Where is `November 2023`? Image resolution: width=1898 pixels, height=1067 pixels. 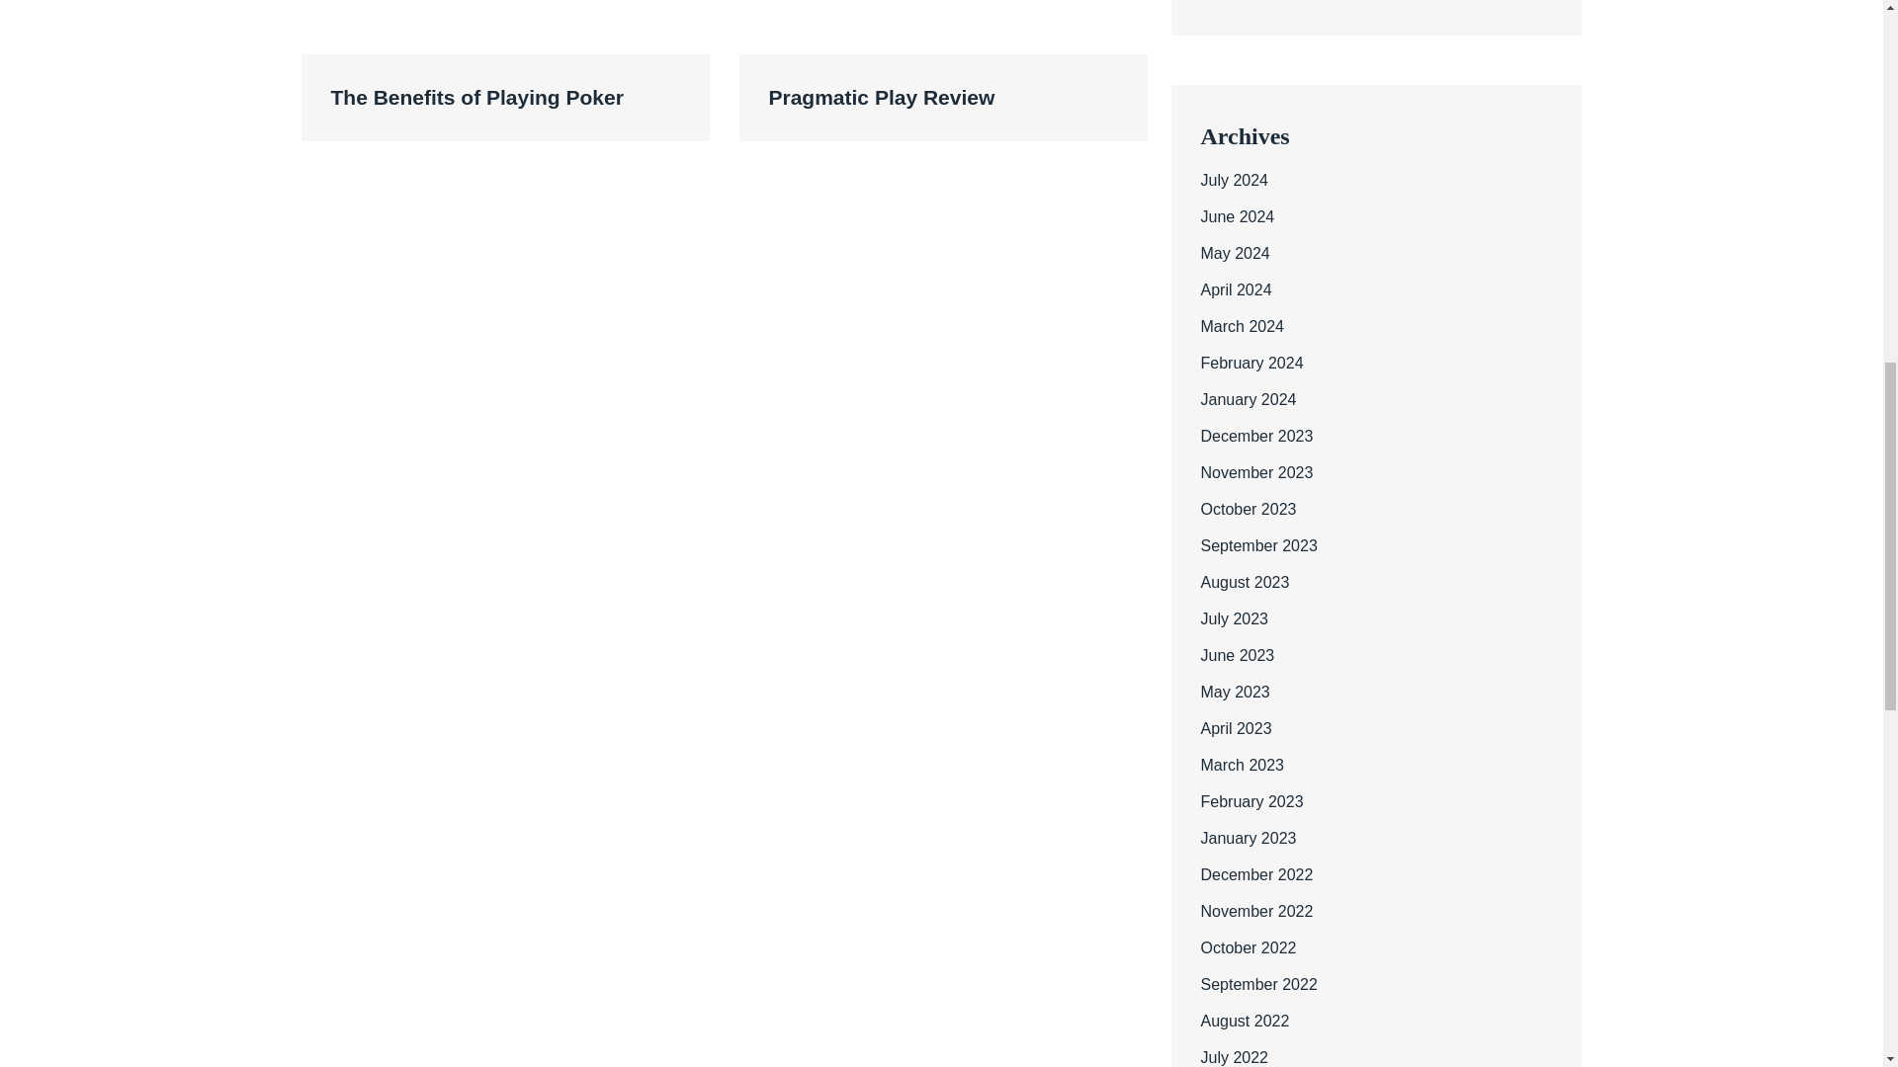 November 2023 is located at coordinates (1255, 472).